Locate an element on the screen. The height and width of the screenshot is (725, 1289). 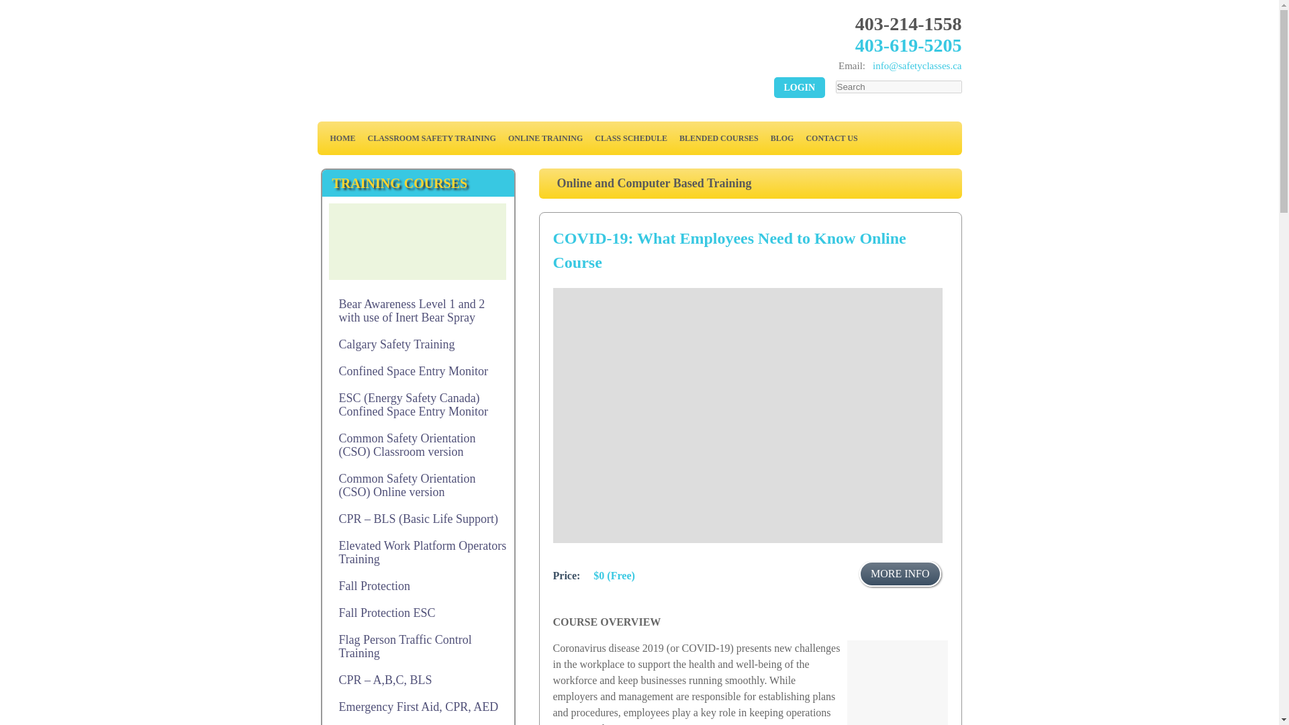
MORE INFO is located at coordinates (900, 573).